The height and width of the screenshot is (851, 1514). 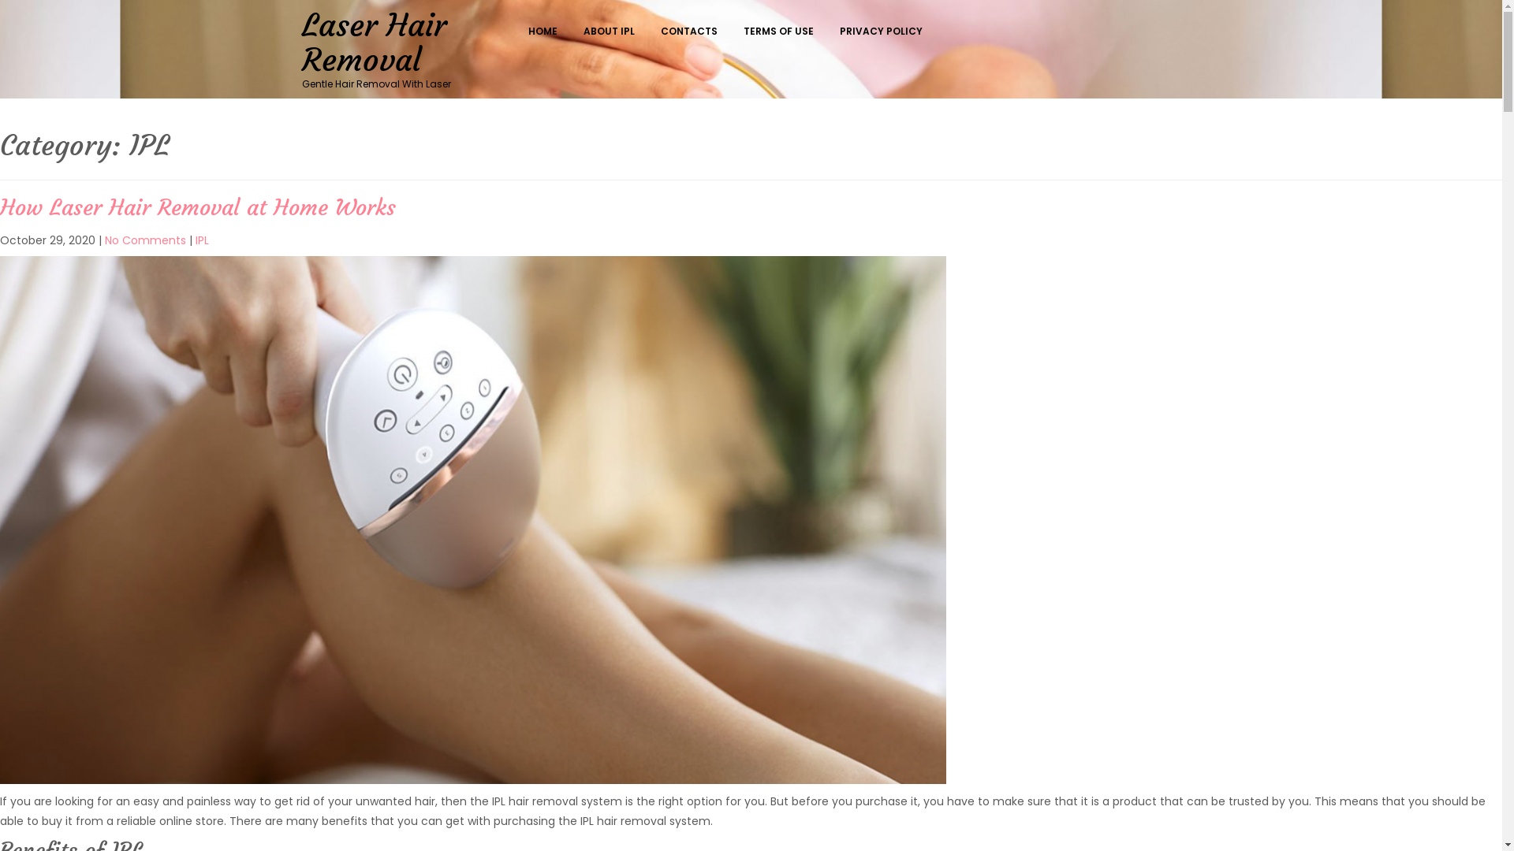 I want to click on TERMS OF USE, so click(x=782, y=32).